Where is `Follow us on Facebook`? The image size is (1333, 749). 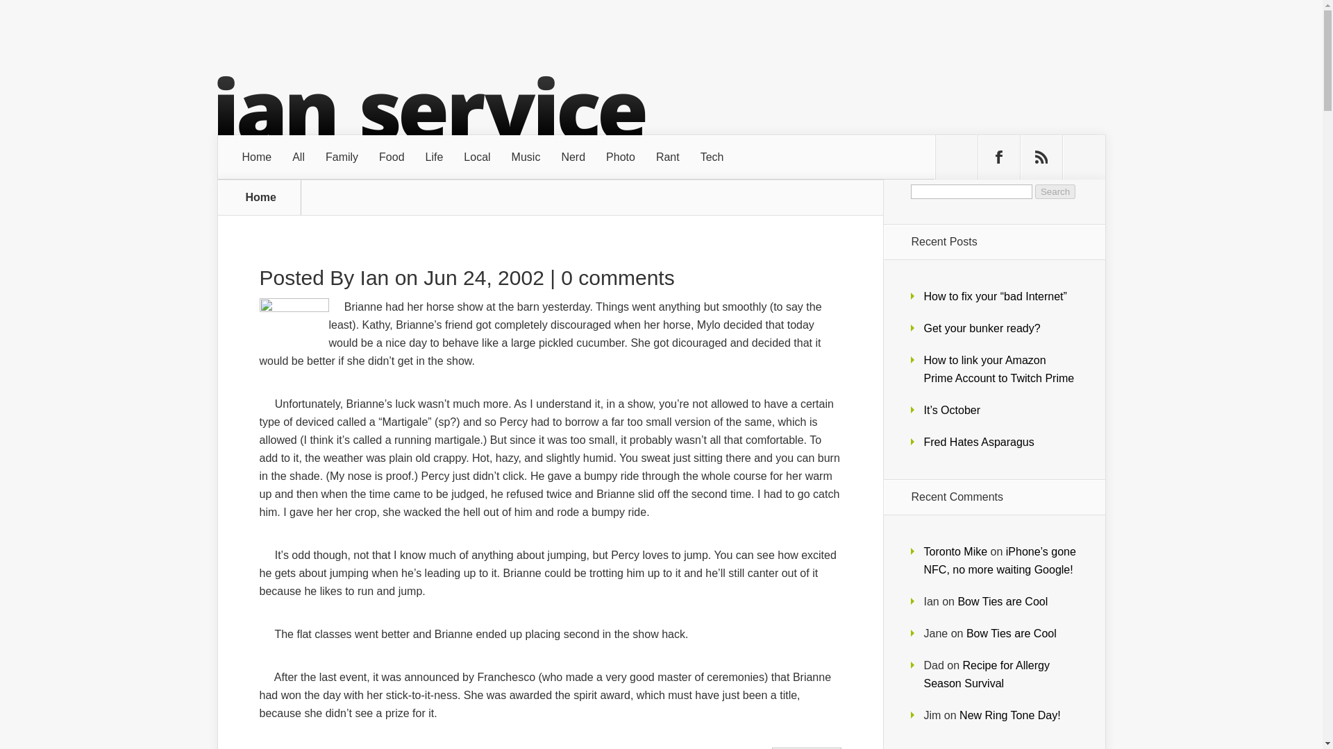
Follow us on Facebook is located at coordinates (998, 157).